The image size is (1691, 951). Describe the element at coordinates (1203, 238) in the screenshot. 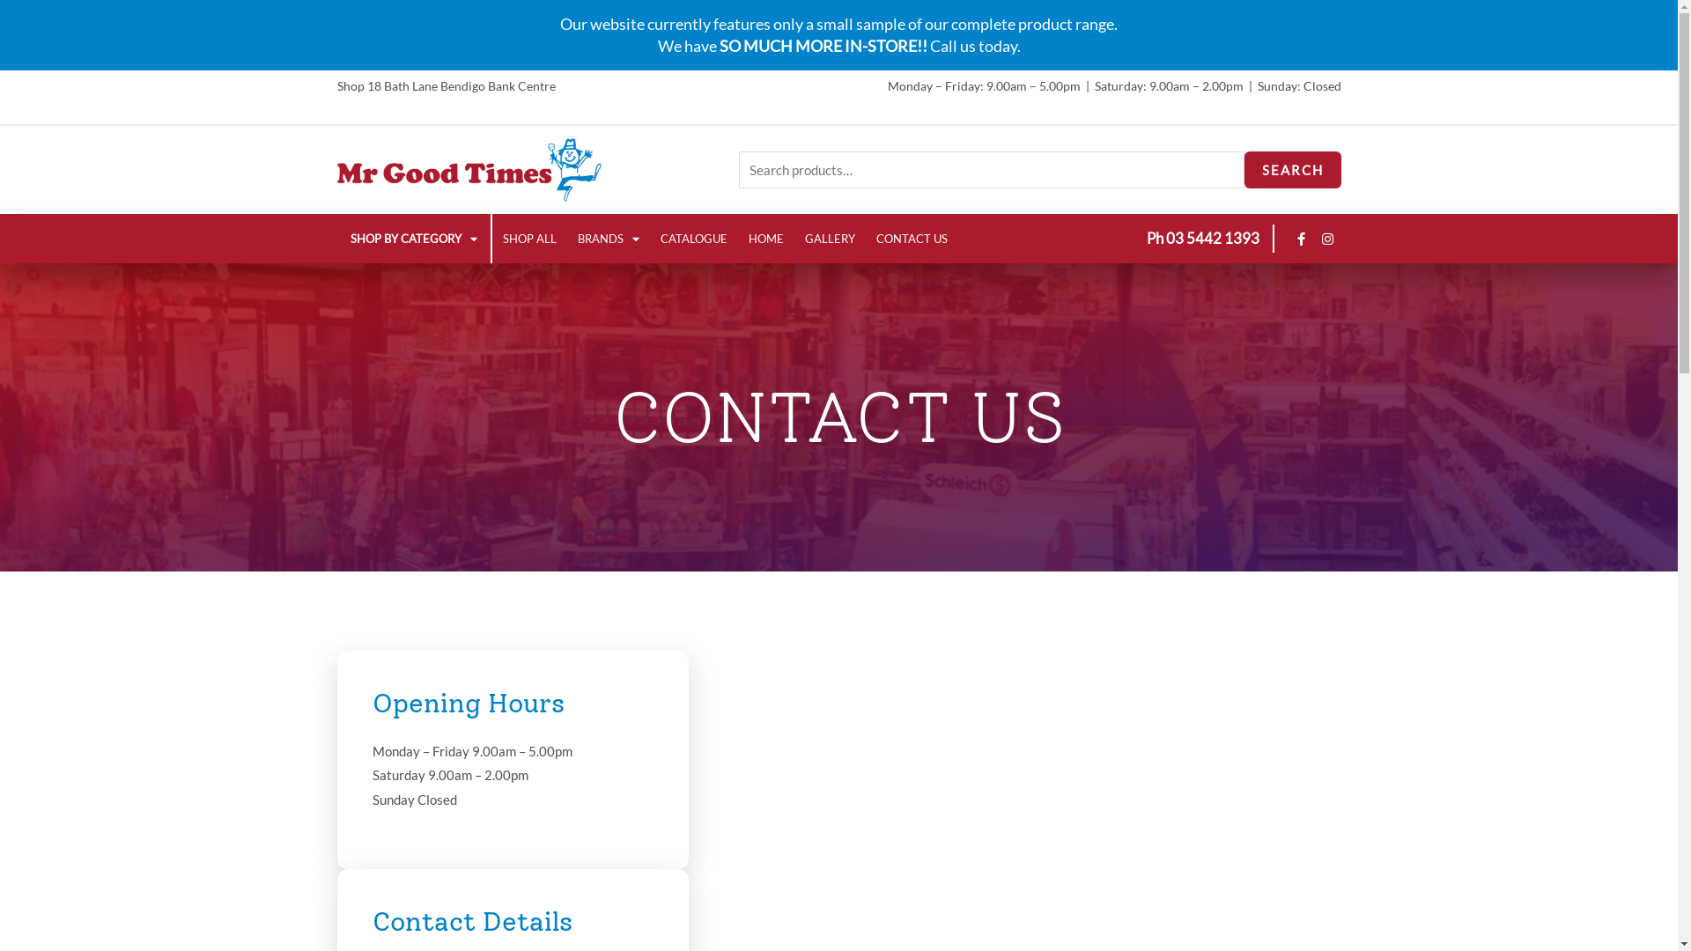

I see `Ph 03 5442 1393` at that location.